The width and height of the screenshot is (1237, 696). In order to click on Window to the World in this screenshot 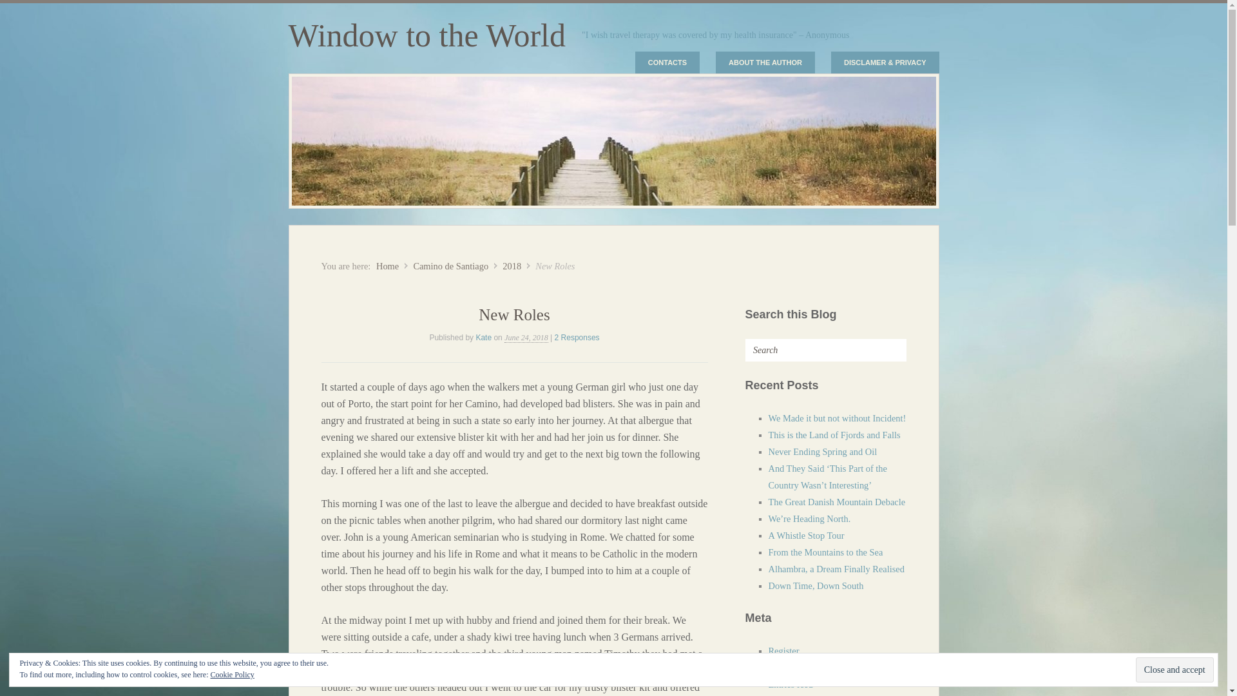, I will do `click(427, 35)`.